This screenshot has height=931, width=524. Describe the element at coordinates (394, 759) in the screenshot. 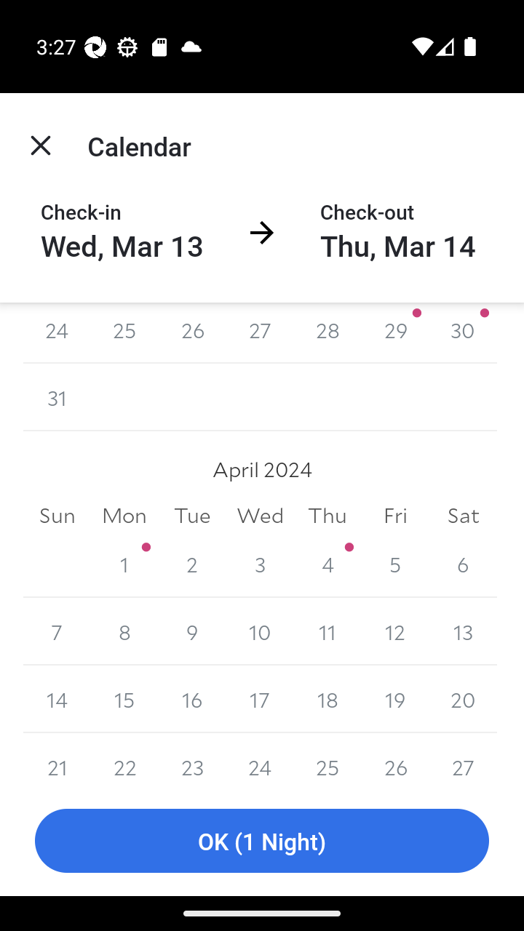

I see `26 26 April 2024` at that location.